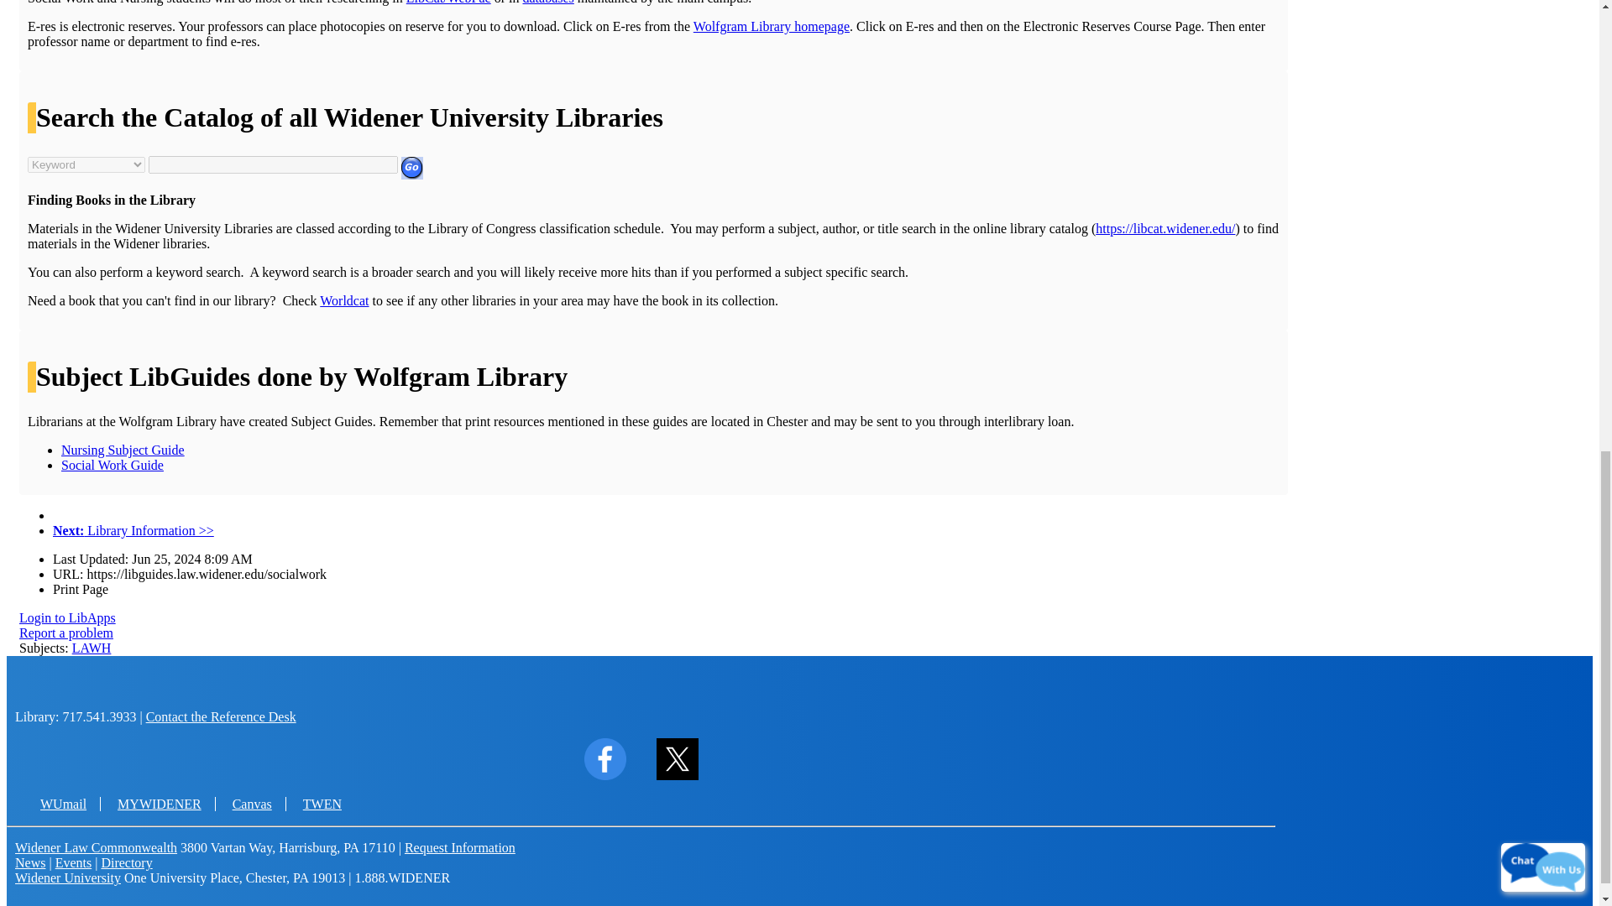  I want to click on wolfgram, so click(771, 25).